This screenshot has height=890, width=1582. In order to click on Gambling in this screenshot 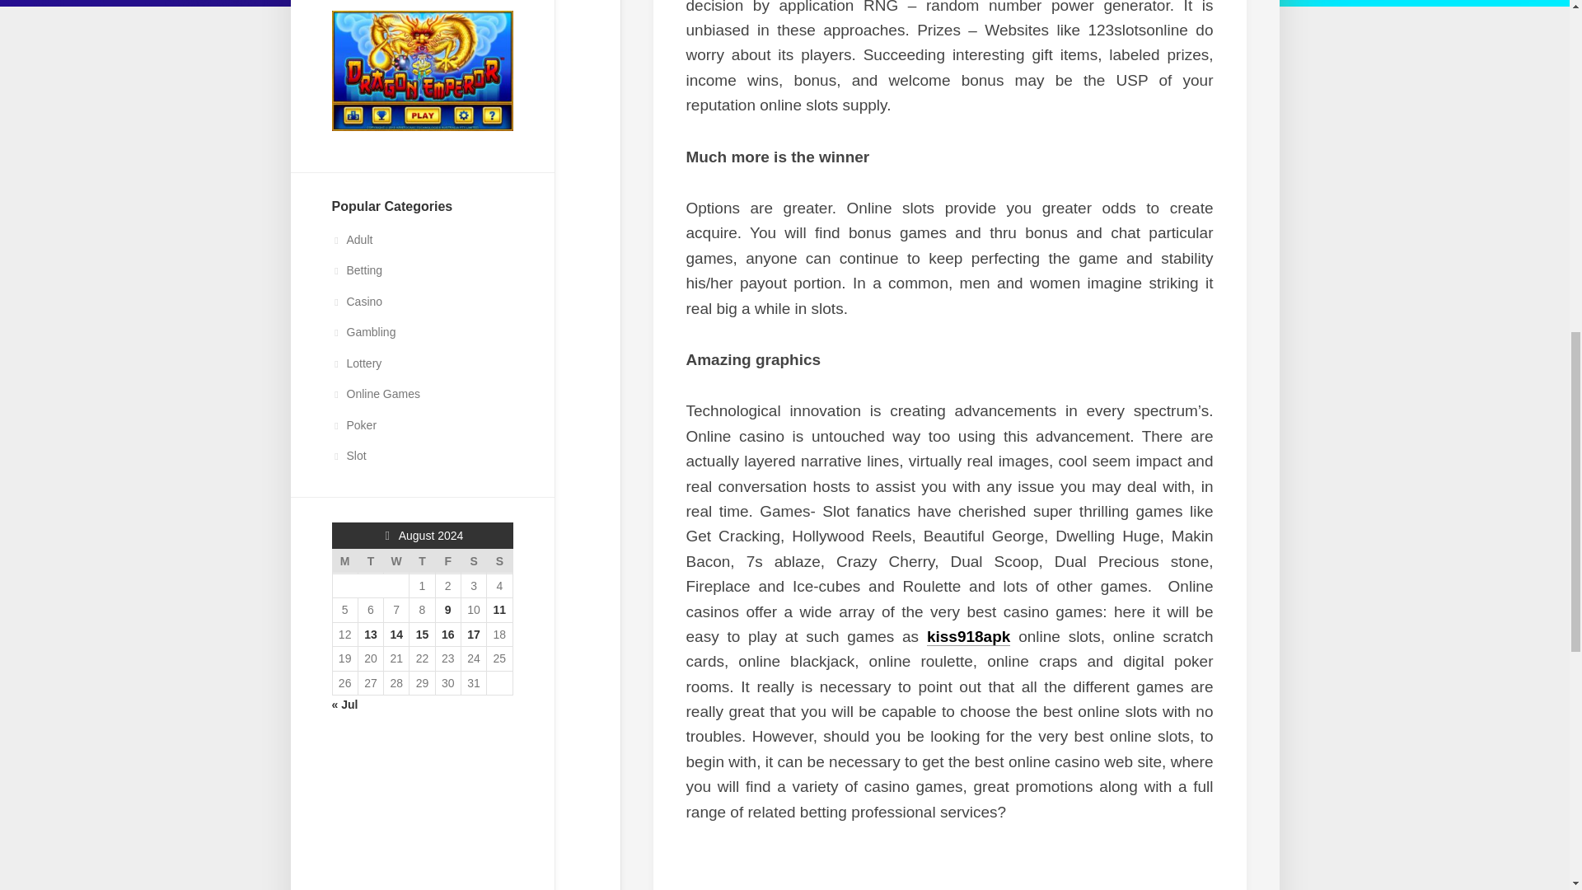, I will do `click(363, 332)`.